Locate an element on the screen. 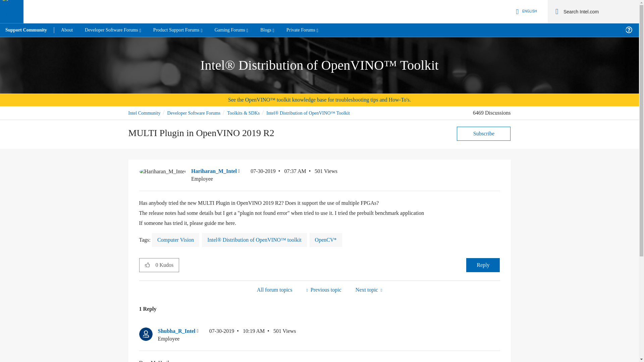  Click here to give kudos to this post. is located at coordinates (147, 265).